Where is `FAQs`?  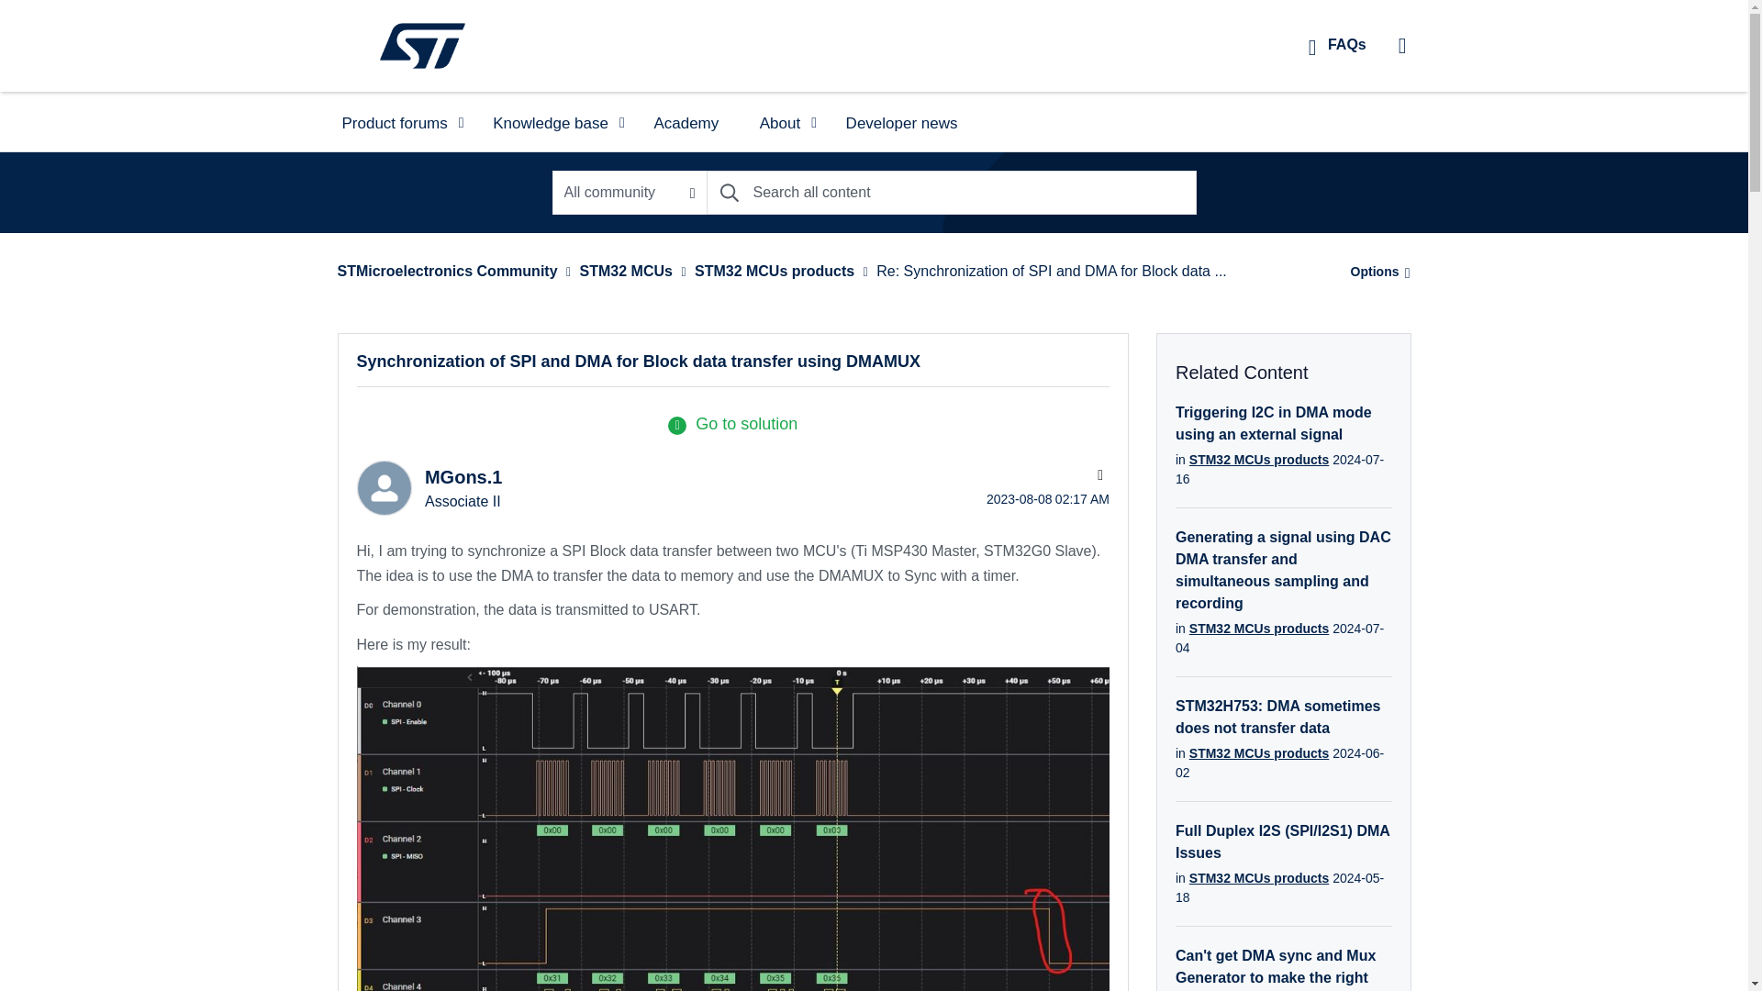
FAQs is located at coordinates (1337, 44).